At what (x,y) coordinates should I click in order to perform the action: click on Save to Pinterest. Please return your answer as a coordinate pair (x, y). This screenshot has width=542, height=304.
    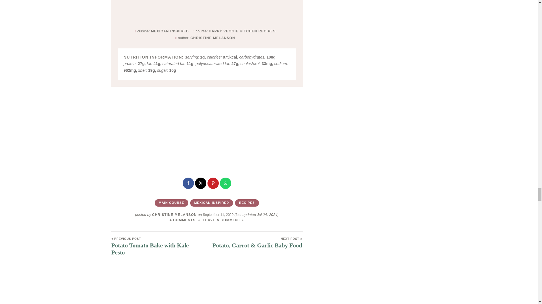
    Looking at the image, I should click on (213, 183).